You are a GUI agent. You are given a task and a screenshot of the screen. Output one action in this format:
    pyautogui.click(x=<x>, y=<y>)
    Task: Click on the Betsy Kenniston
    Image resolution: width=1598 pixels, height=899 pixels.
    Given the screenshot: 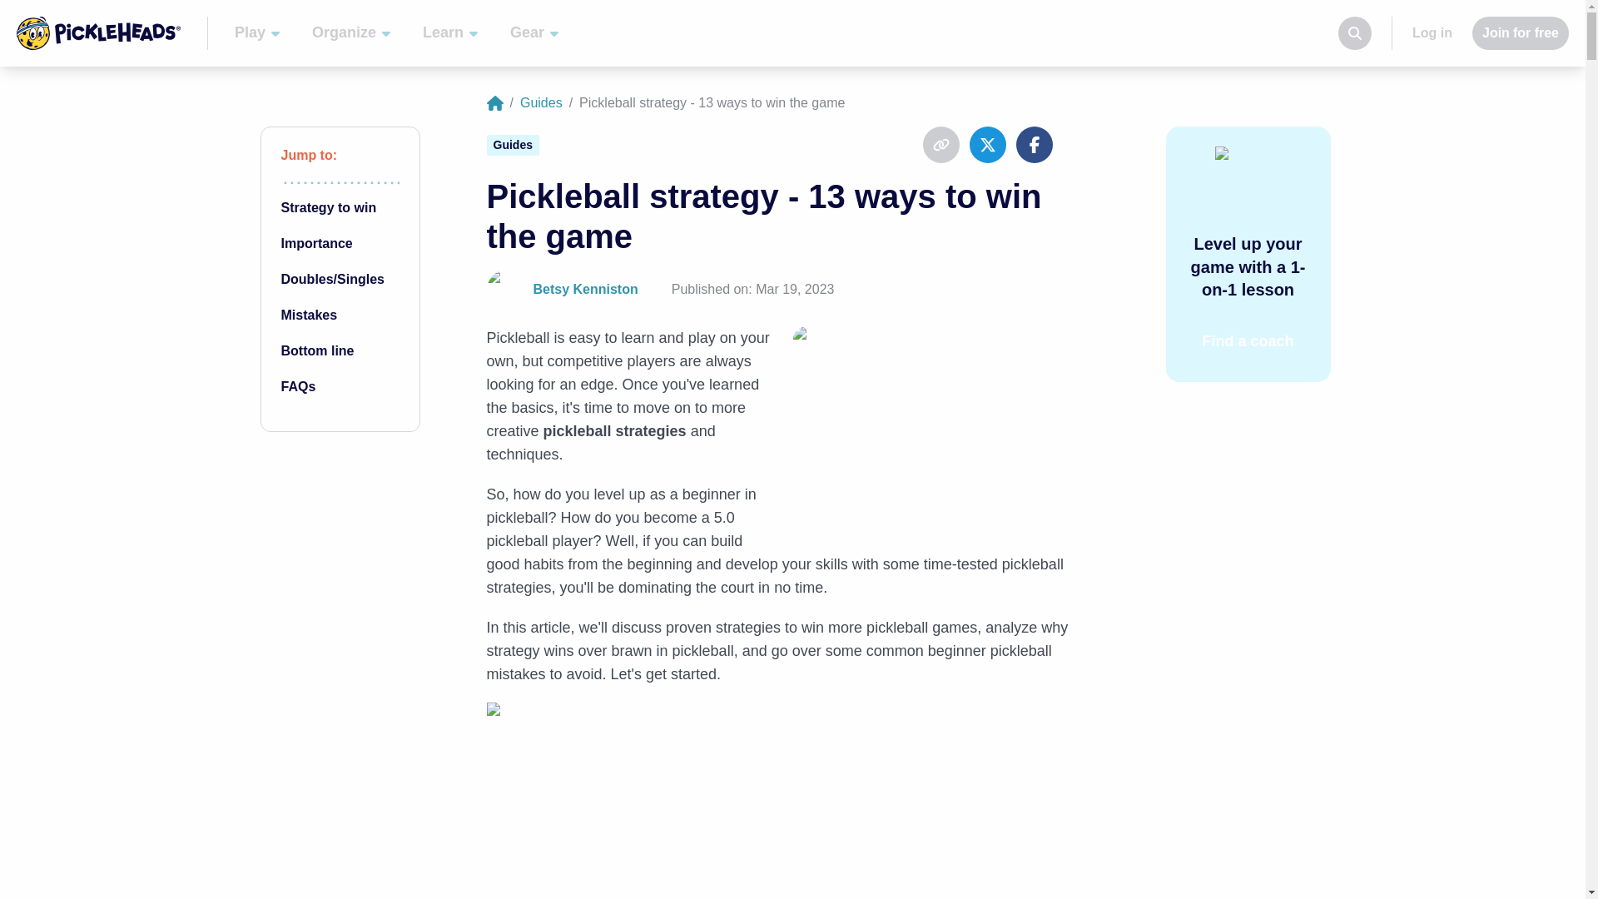 What is the action you would take?
    pyautogui.click(x=505, y=290)
    